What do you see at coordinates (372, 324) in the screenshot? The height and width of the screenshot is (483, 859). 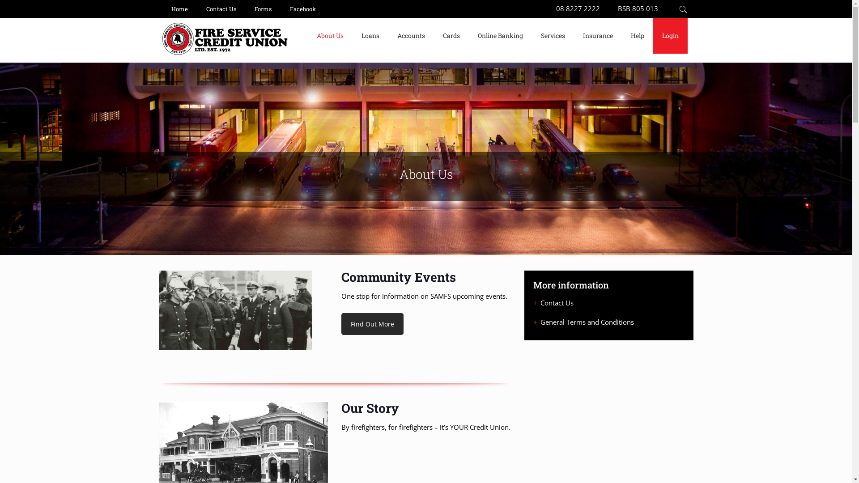 I see `Find Out More` at bounding box center [372, 324].